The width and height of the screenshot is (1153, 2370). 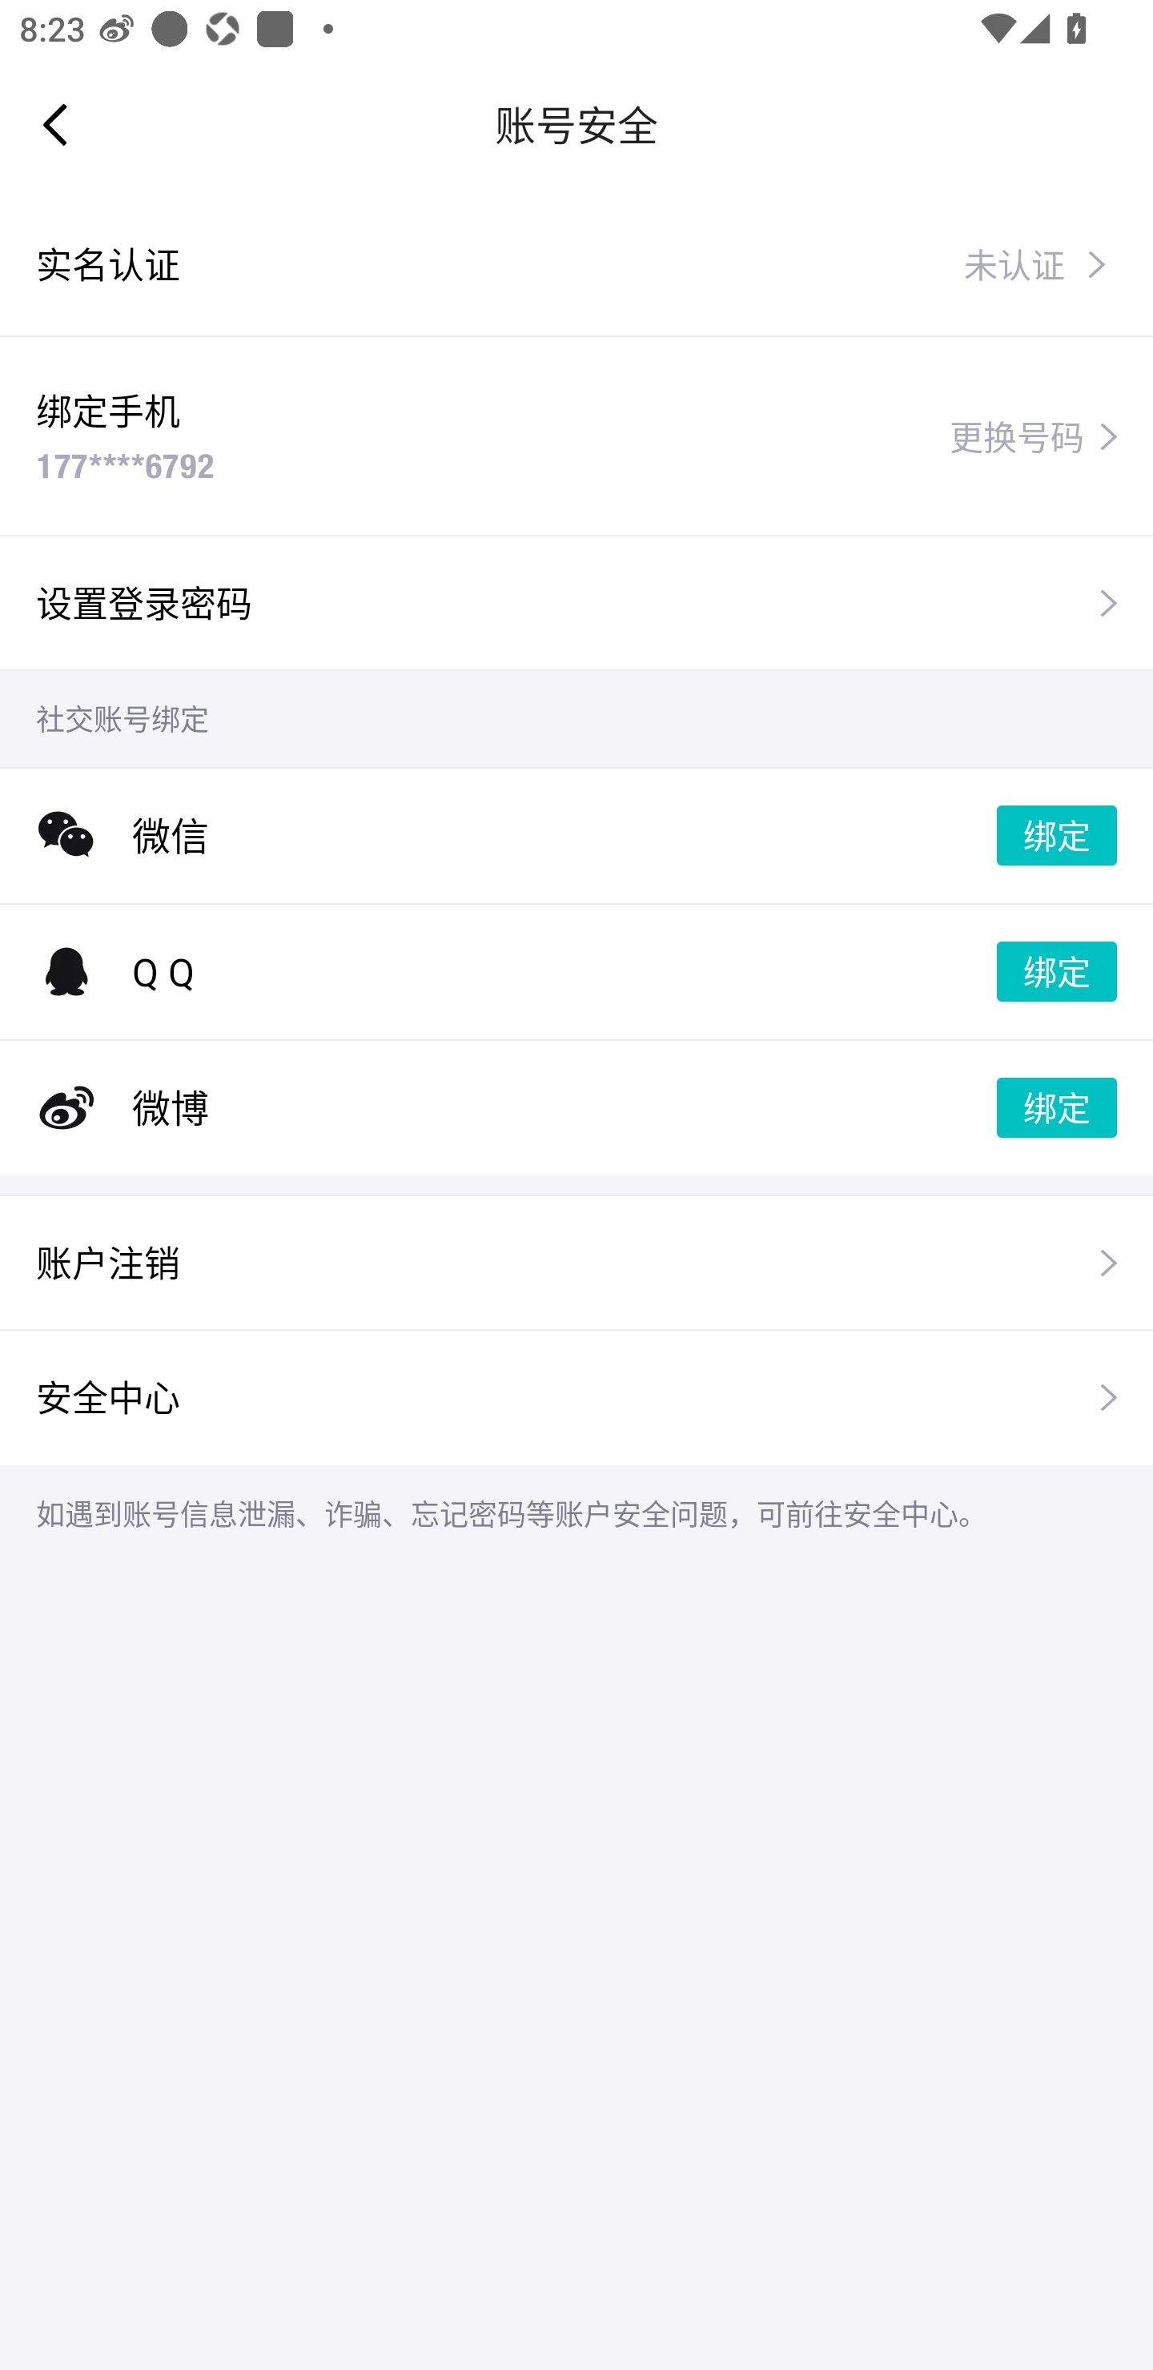 What do you see at coordinates (576, 264) in the screenshot?
I see `实名认证 未认证` at bounding box center [576, 264].